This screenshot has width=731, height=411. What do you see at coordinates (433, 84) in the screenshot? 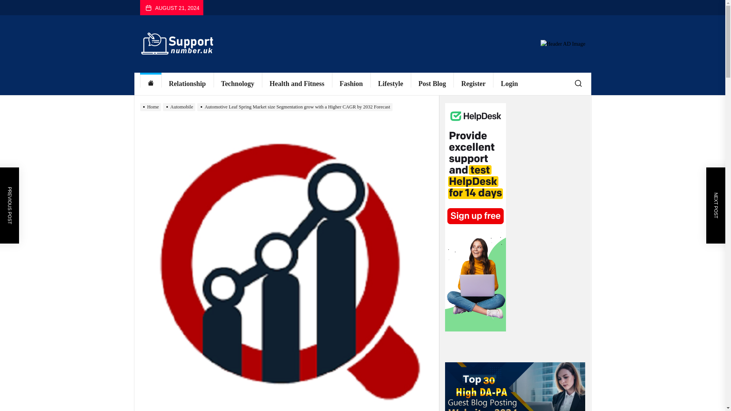
I see `Post Blog` at bounding box center [433, 84].